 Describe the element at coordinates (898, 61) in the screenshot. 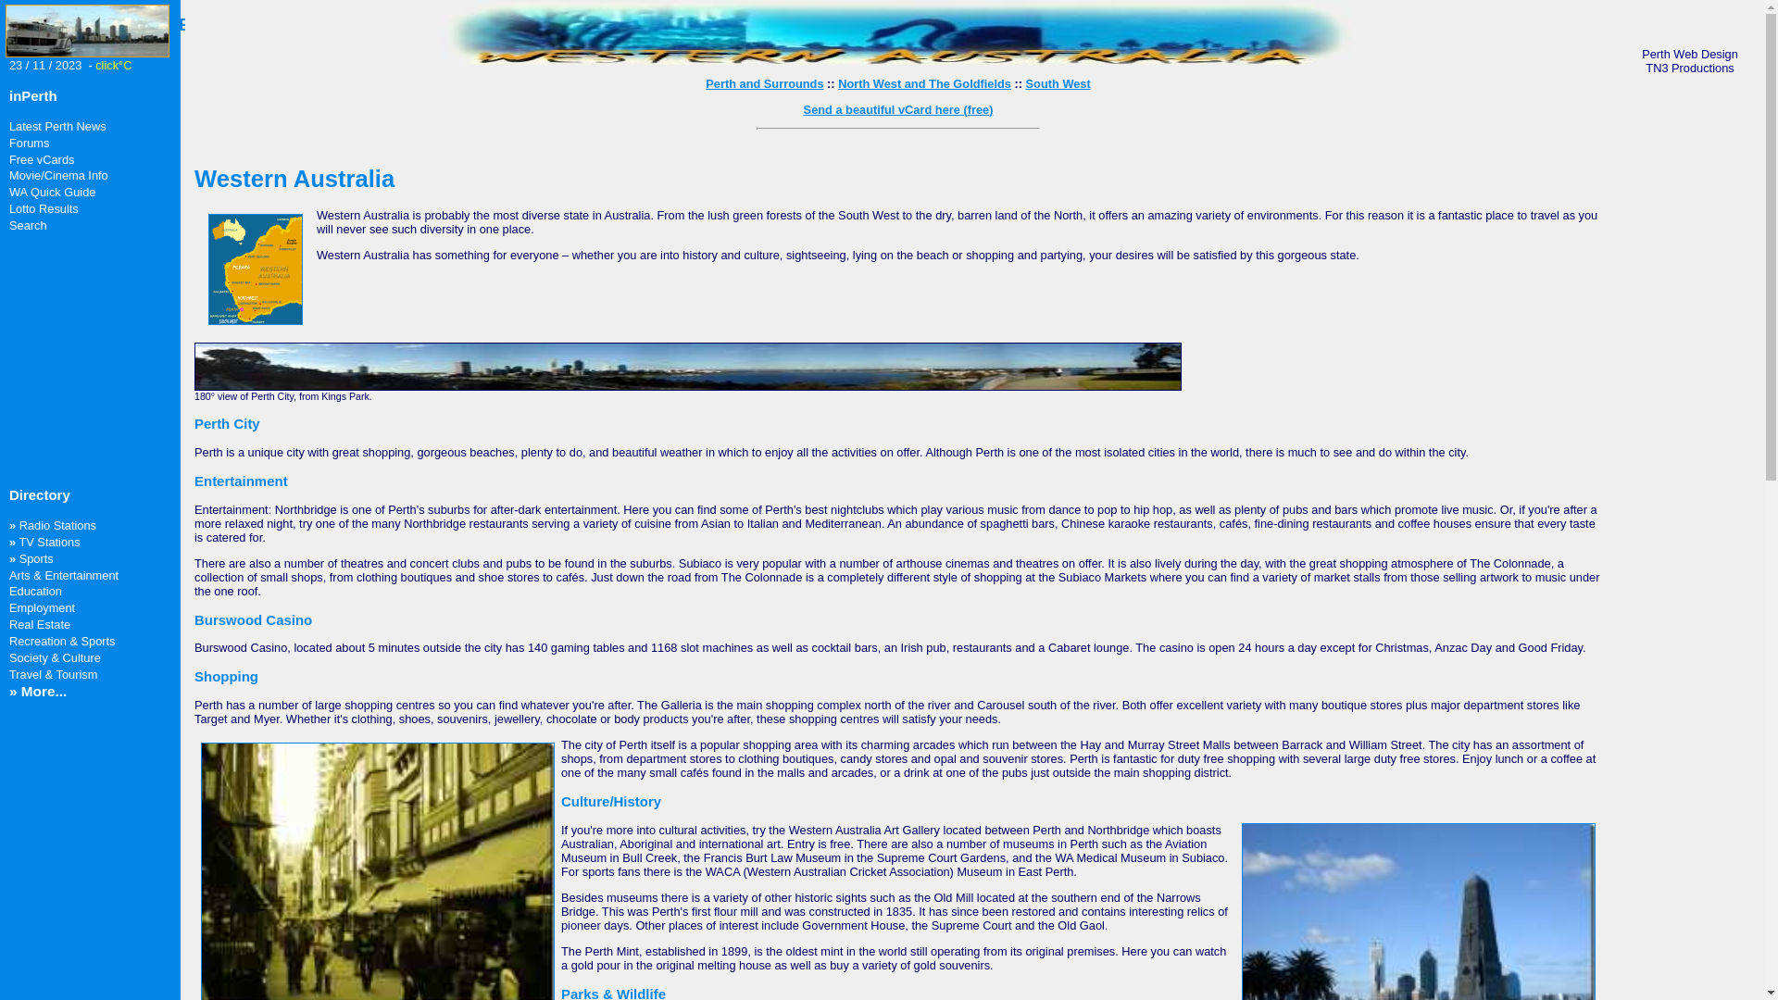

I see `Perth Western Australia` at that location.